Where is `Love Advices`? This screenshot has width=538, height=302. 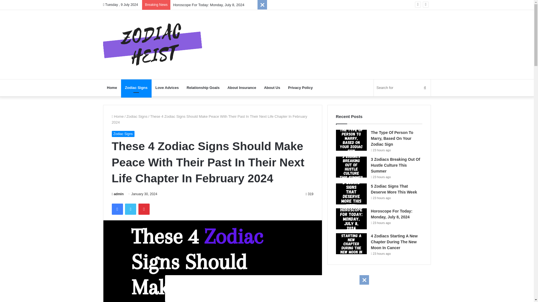
Love Advices is located at coordinates (167, 88).